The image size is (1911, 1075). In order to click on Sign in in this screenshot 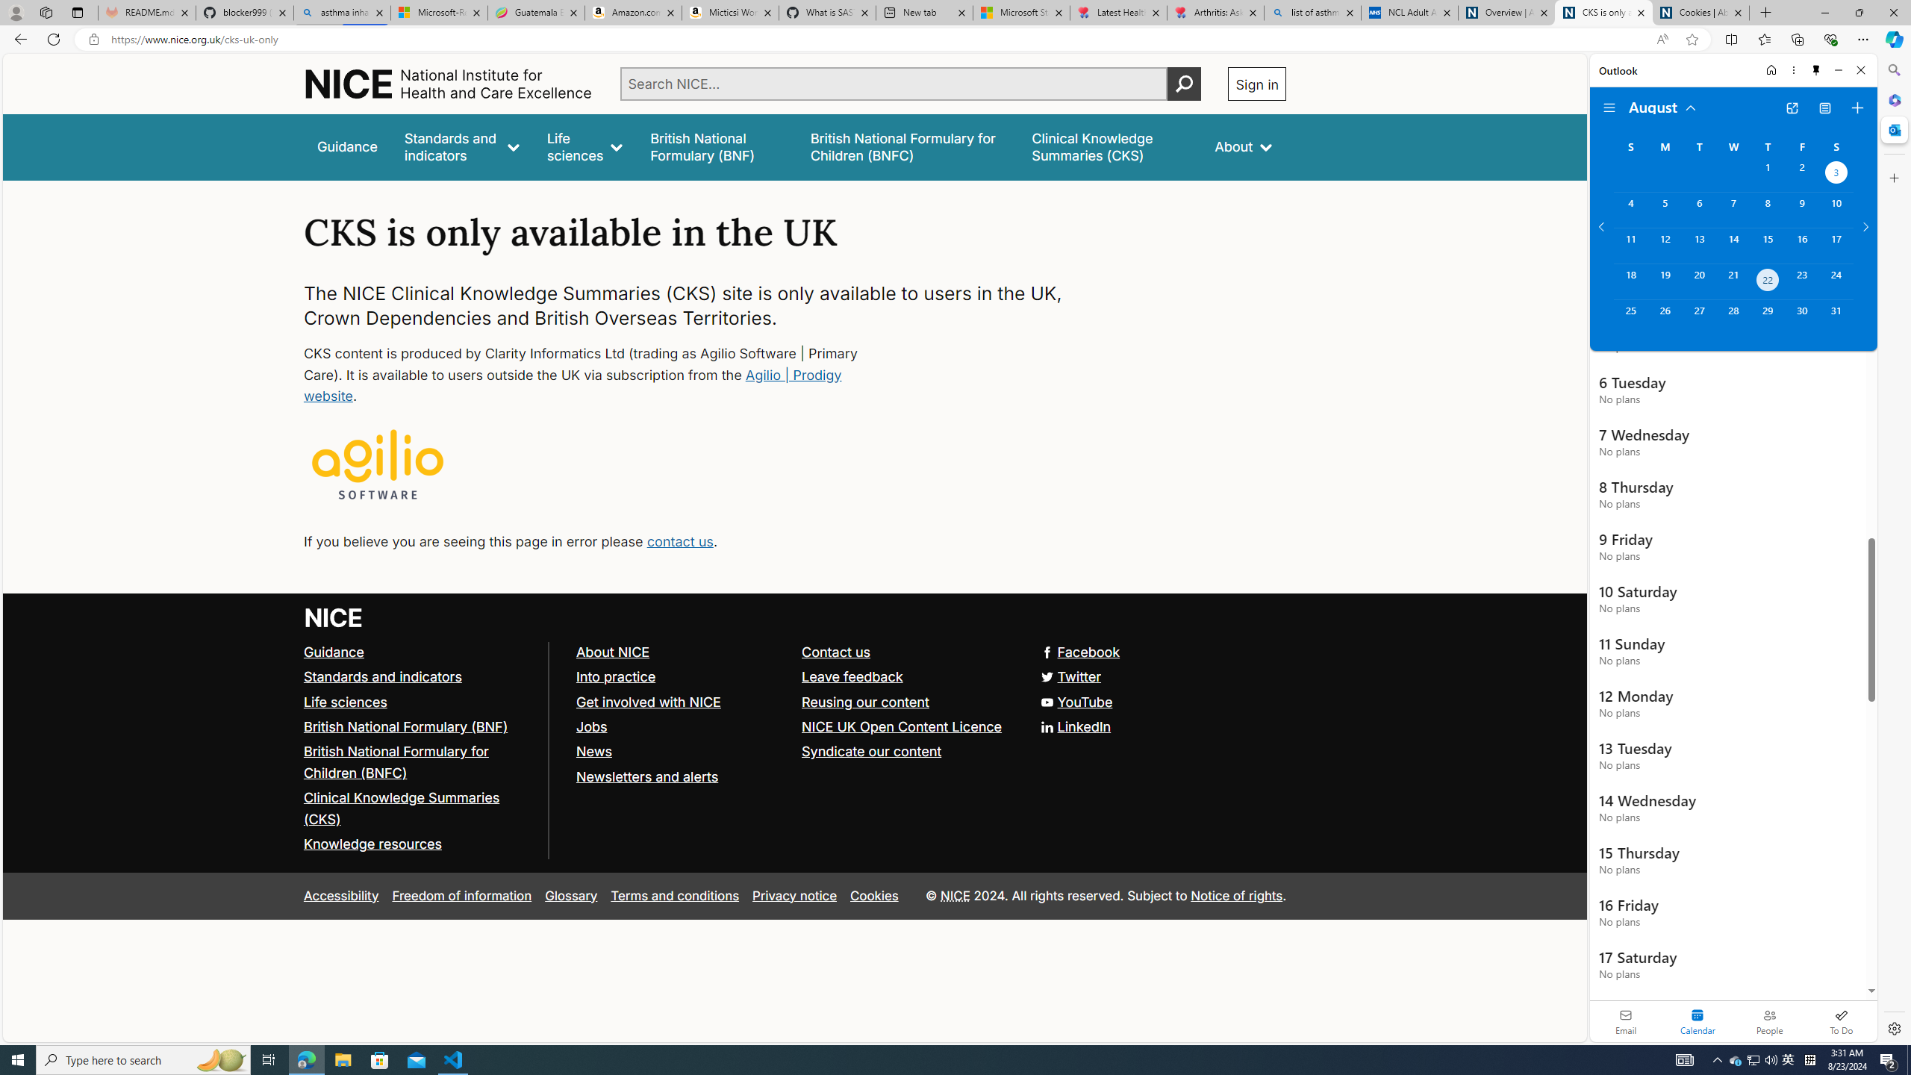, I will do `click(1257, 84)`.